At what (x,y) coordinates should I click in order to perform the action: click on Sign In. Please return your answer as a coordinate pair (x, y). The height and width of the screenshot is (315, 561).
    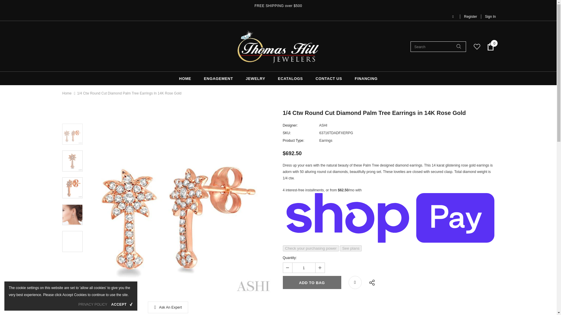
    Looking at the image, I should click on (488, 16).